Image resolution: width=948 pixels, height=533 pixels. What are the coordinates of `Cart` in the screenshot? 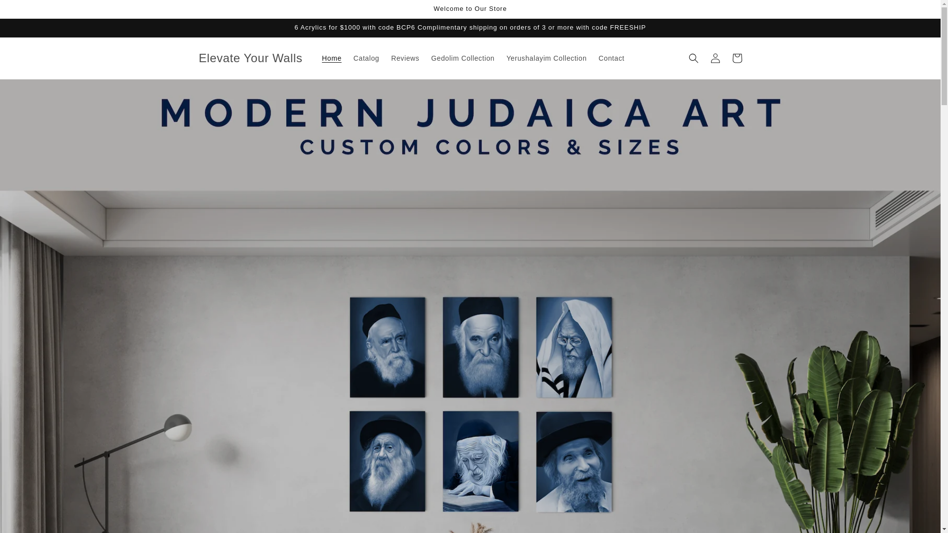 It's located at (737, 58).